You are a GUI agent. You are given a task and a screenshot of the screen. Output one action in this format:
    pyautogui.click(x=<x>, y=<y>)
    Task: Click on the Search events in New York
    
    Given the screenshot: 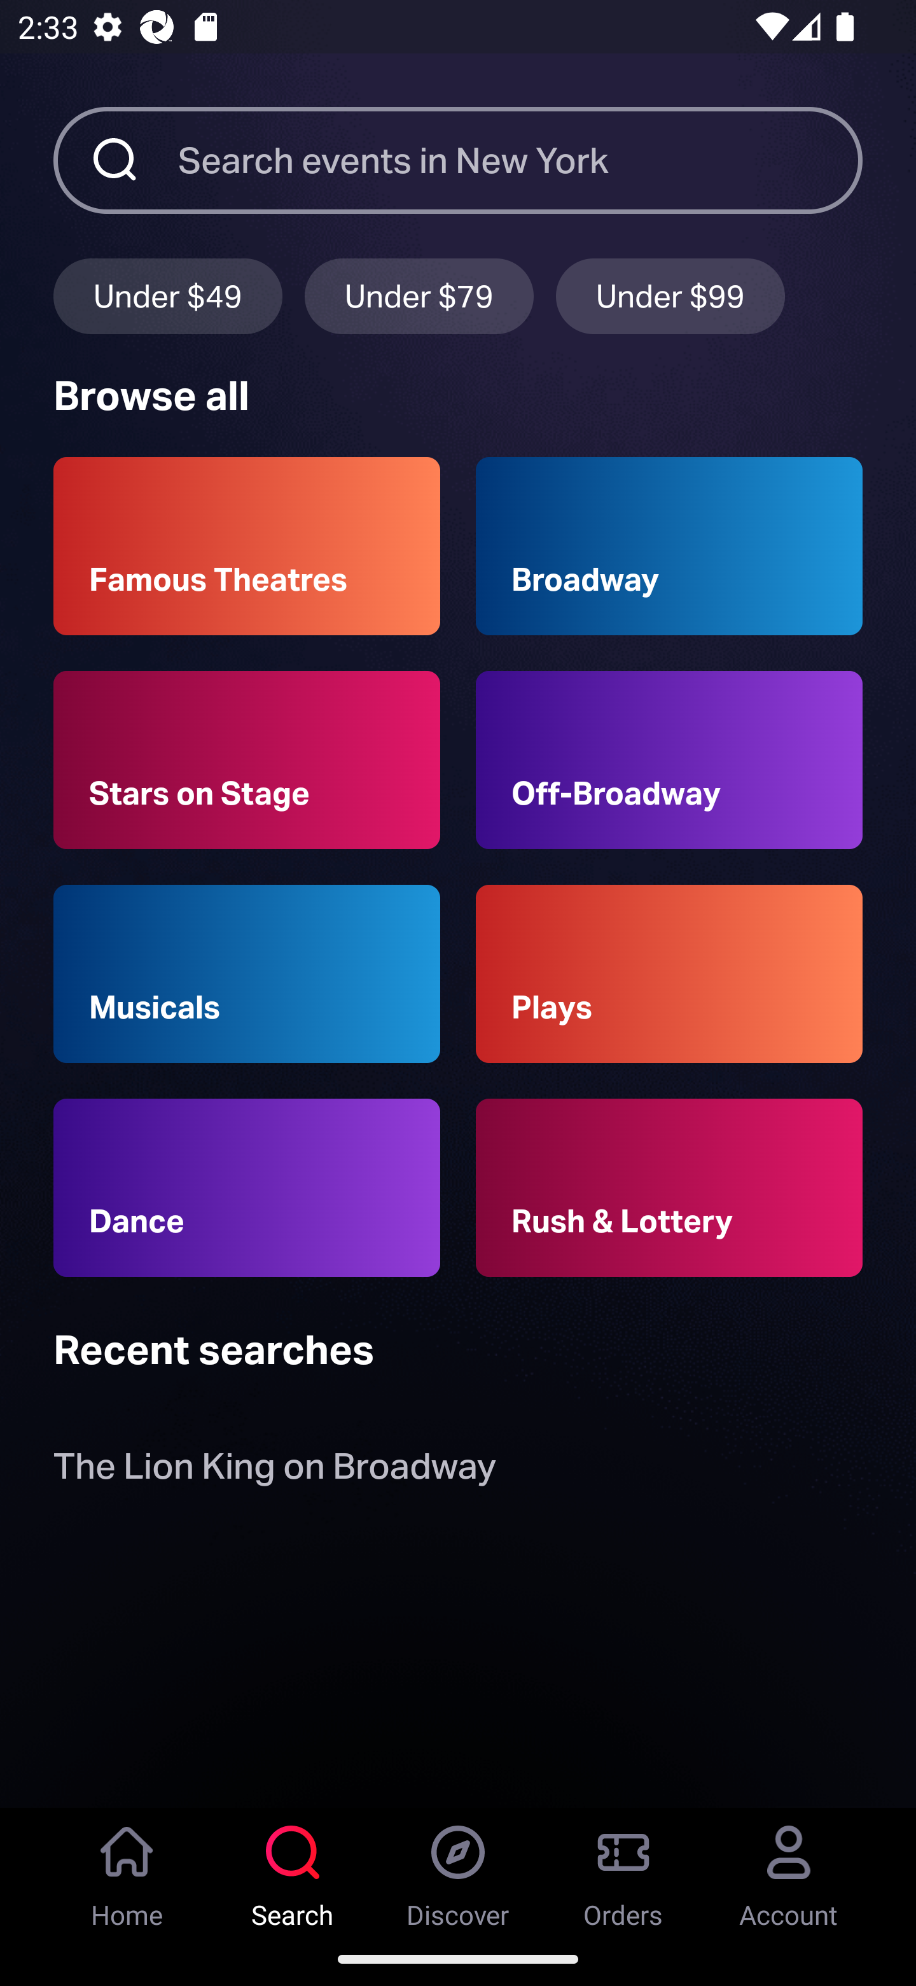 What is the action you would take?
    pyautogui.click(x=520, y=160)
    